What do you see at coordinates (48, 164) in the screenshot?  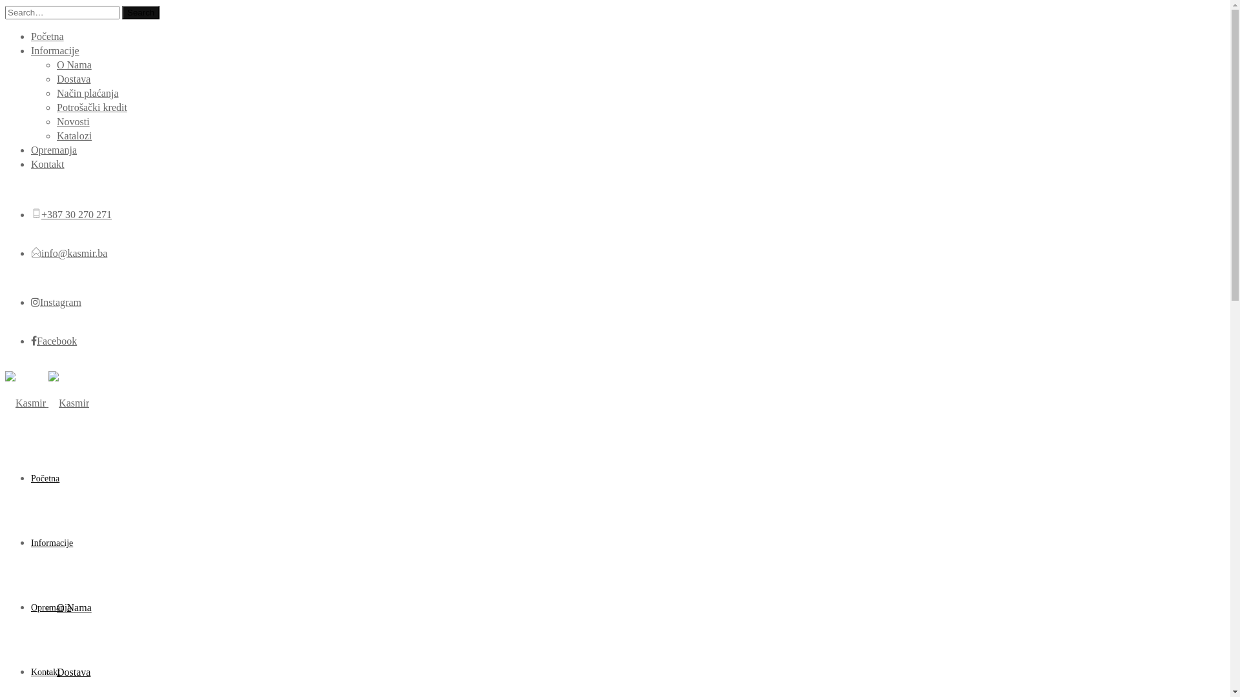 I see `Kontakt` at bounding box center [48, 164].